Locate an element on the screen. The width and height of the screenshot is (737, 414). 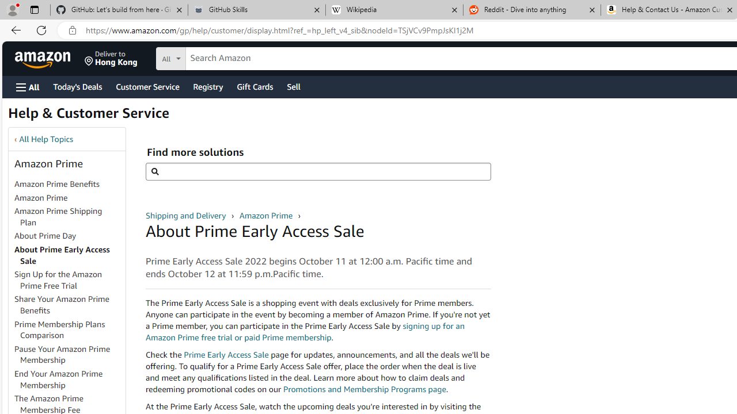
Customer Service is located at coordinates (147, 86).